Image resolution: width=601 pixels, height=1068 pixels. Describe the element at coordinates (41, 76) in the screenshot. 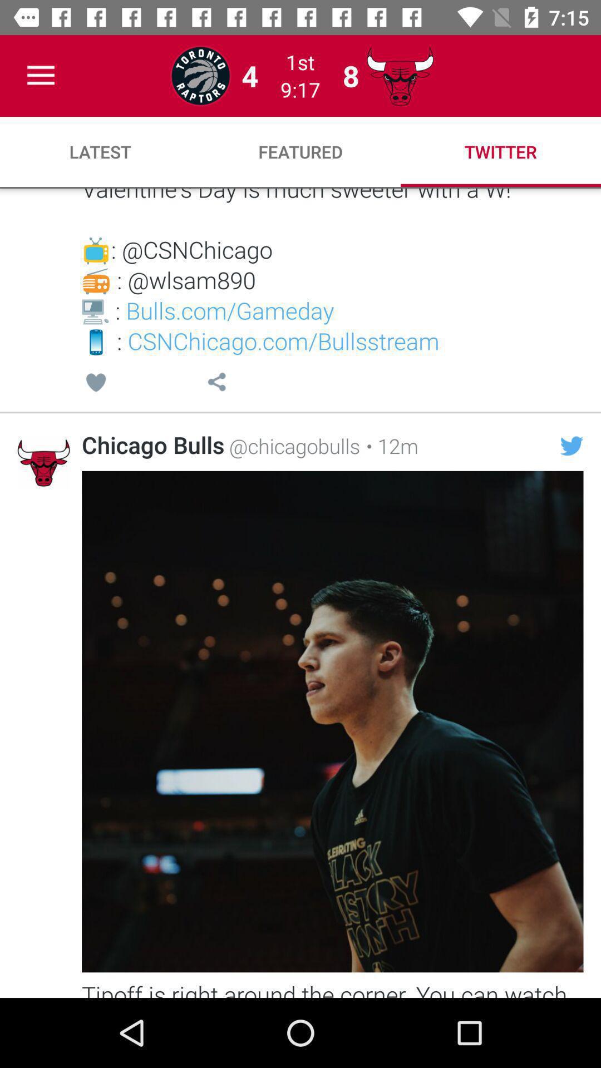

I see `open icon above the latest item` at that location.